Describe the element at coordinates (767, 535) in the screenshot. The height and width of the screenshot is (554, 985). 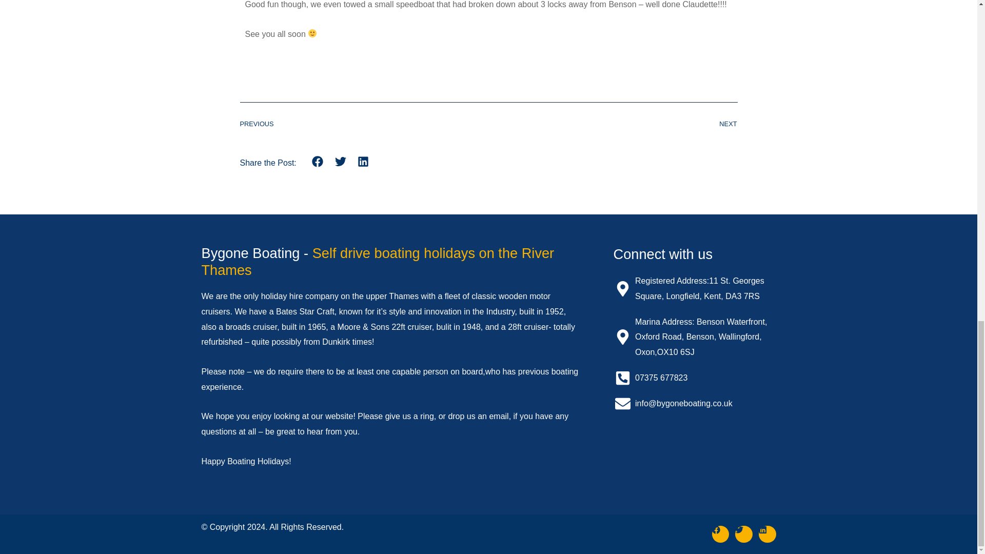
I see `Linkedin` at that location.